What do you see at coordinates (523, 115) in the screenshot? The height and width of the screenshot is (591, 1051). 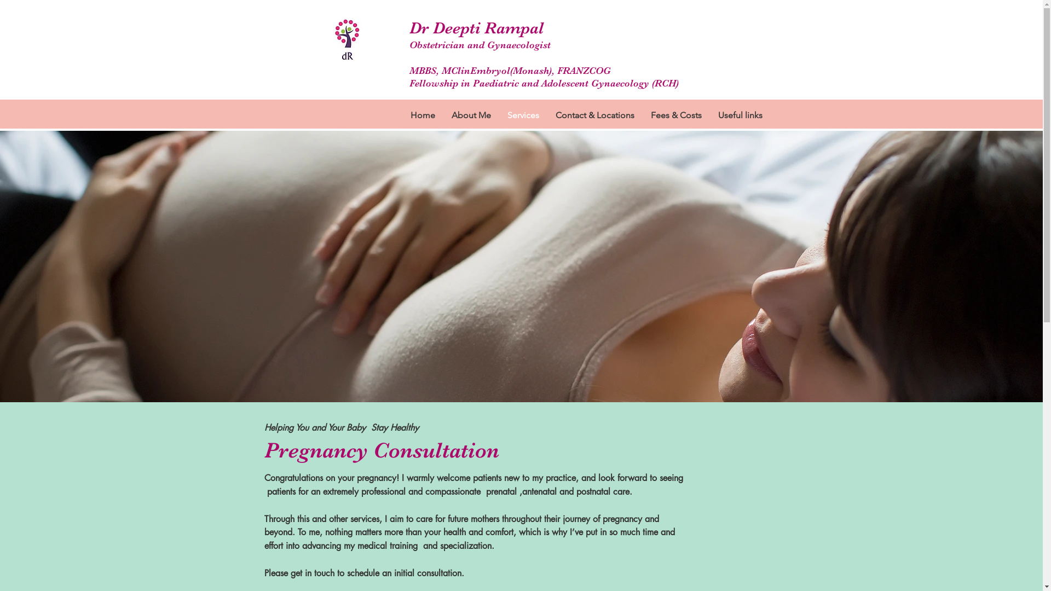 I see `Services` at bounding box center [523, 115].